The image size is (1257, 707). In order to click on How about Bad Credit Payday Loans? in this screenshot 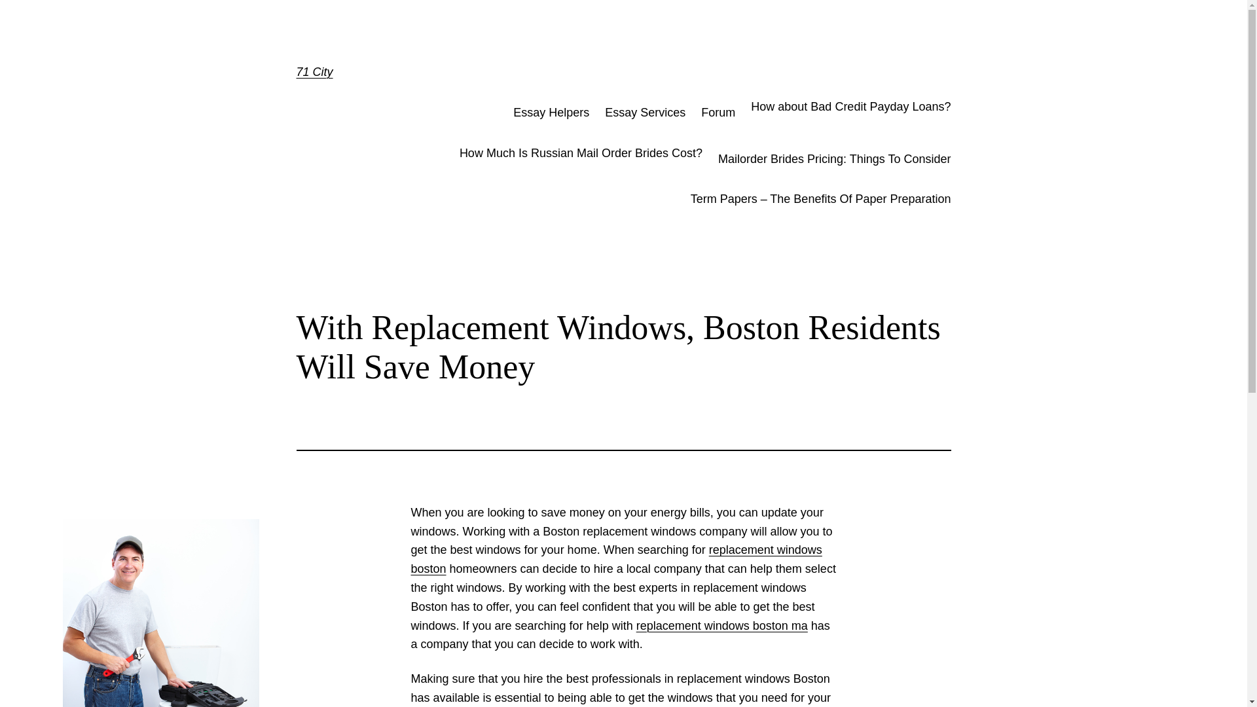, I will do `click(850, 113)`.